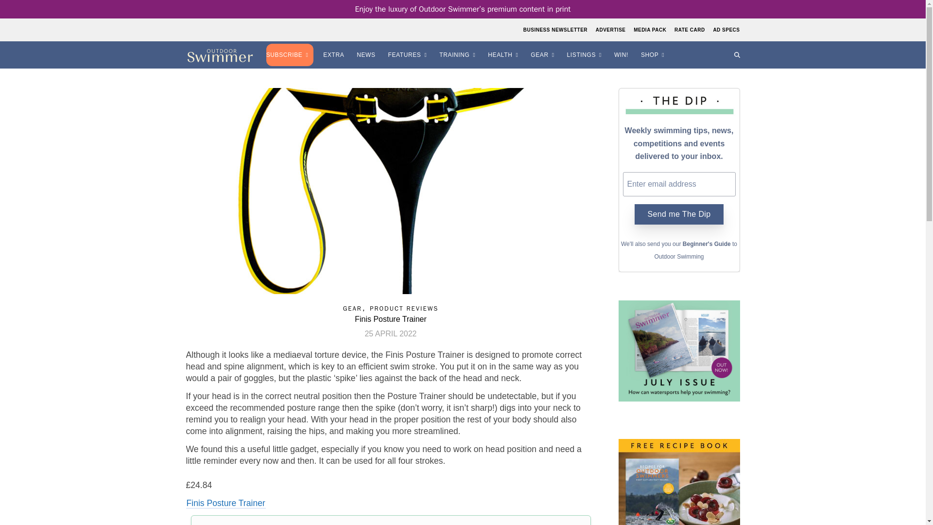 This screenshot has width=933, height=525. What do you see at coordinates (220, 55) in the screenshot?
I see `Outdoor Swimmer Magazine` at bounding box center [220, 55].